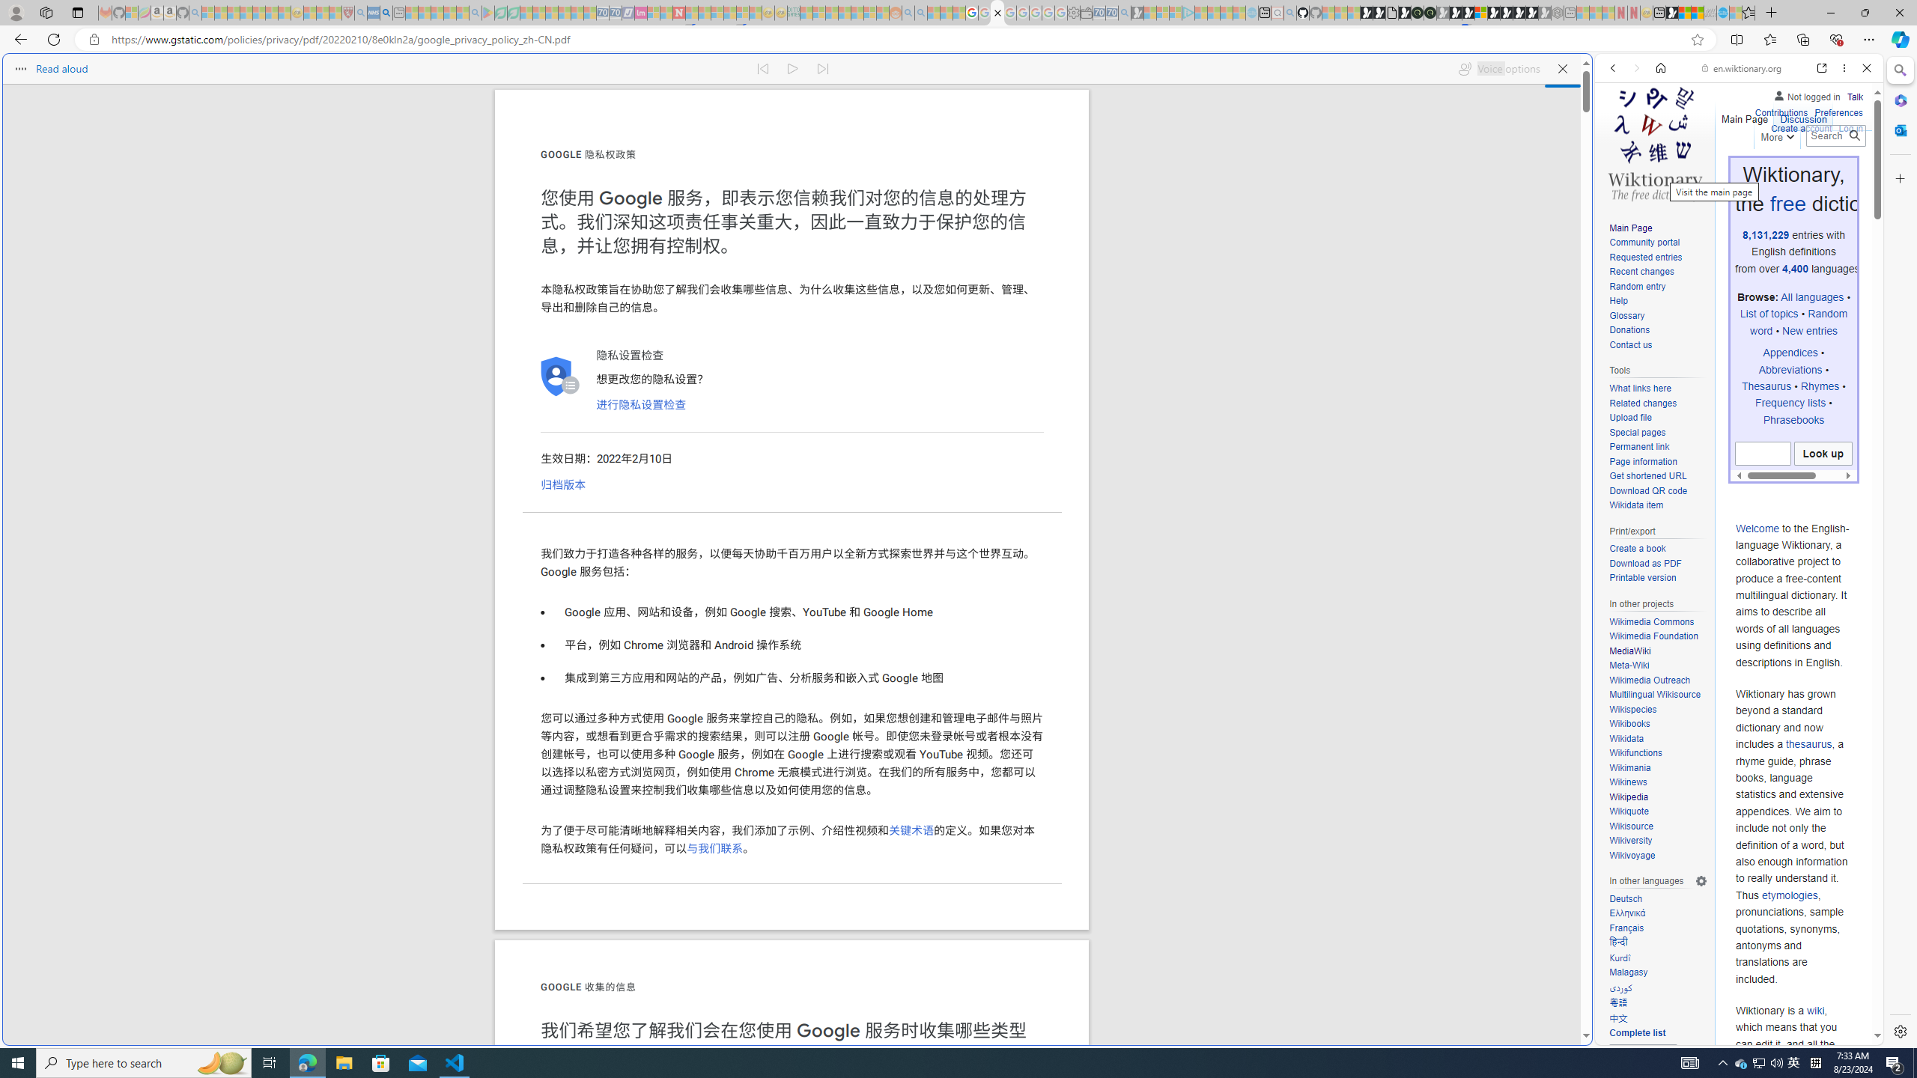 The height and width of the screenshot is (1078, 1917). I want to click on Wikiversity, so click(1658, 841).